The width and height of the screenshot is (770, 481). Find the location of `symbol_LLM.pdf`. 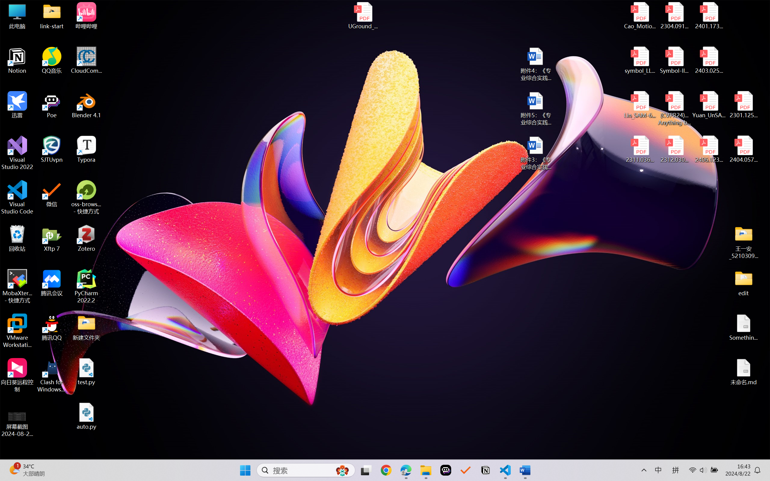

symbol_LLM.pdf is located at coordinates (640, 60).